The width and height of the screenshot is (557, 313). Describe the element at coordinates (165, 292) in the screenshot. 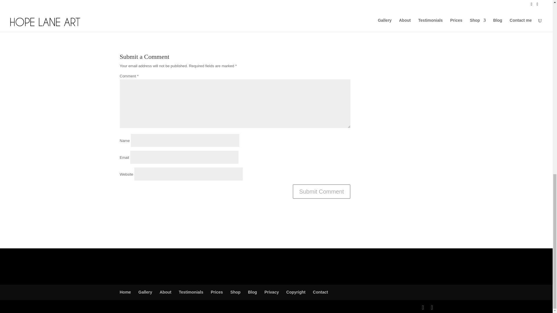

I see `About` at that location.